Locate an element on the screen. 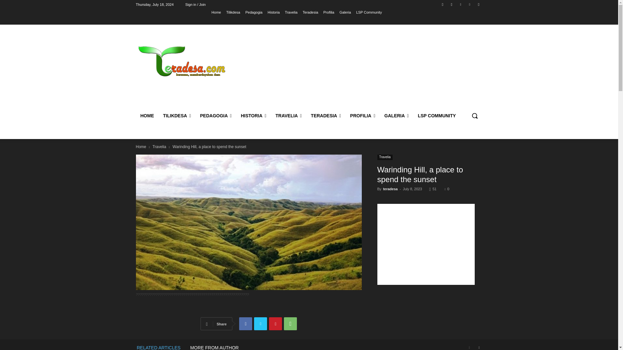  LSP Community is located at coordinates (369, 12).